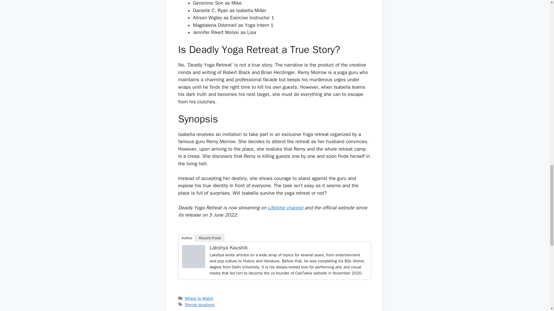 The width and height of the screenshot is (554, 311). What do you see at coordinates (199, 298) in the screenshot?
I see `Where to Watch` at bounding box center [199, 298].